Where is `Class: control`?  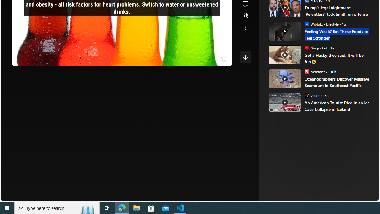
Class: control is located at coordinates (245, 57).